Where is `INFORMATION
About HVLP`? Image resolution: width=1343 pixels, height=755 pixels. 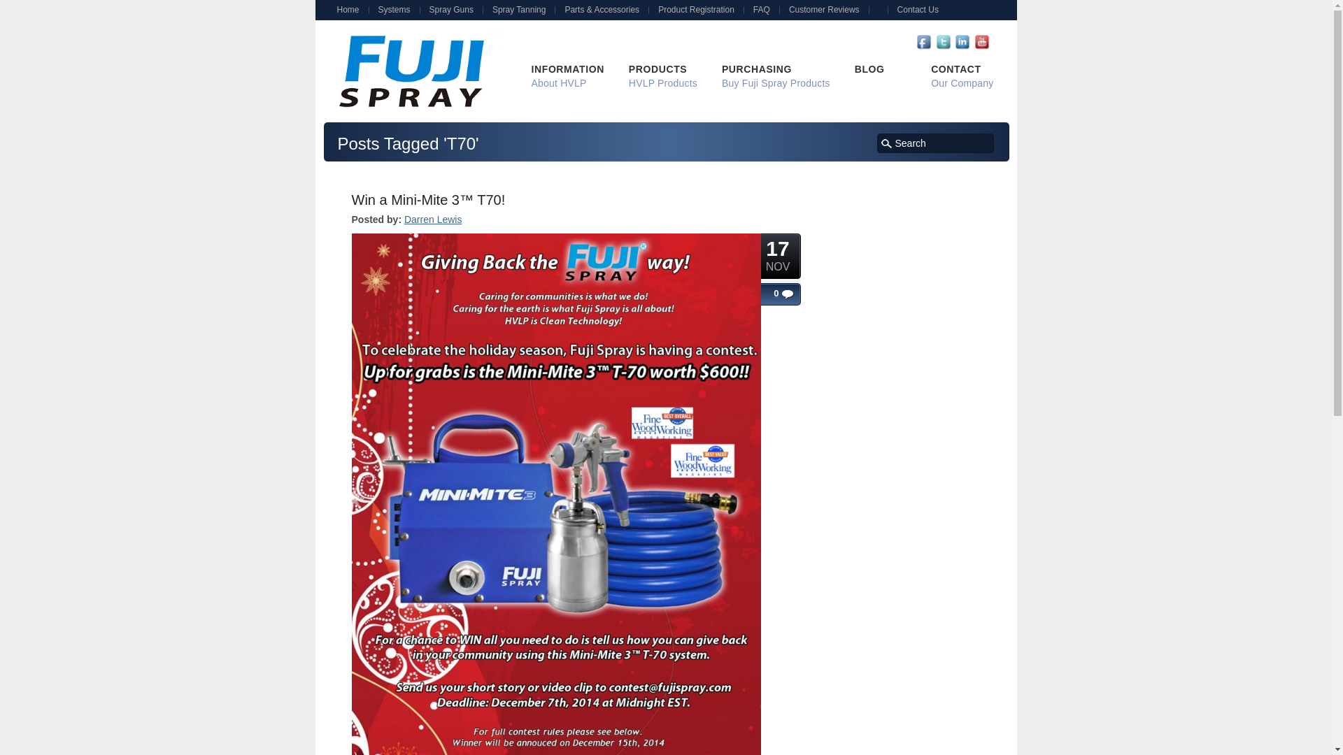
INFORMATION
About HVLP is located at coordinates (568, 76).